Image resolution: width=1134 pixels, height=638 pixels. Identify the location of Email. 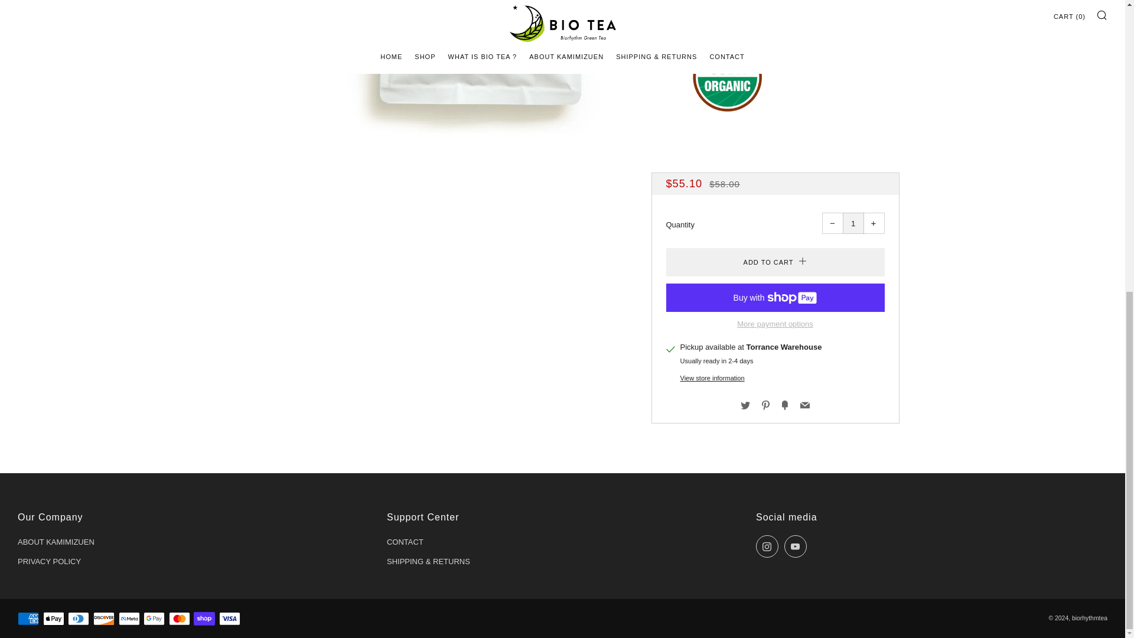
(804, 405).